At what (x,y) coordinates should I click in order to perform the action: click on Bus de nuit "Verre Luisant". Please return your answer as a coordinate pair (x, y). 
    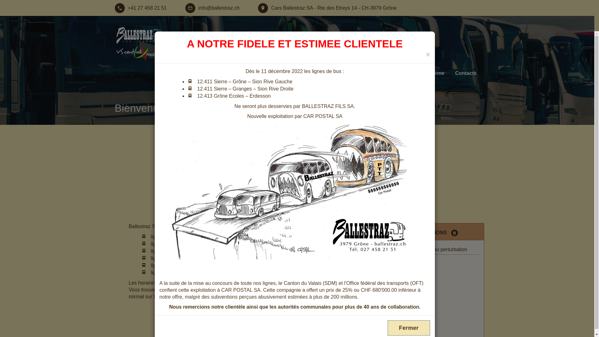
    Looking at the image, I should click on (384, 73).